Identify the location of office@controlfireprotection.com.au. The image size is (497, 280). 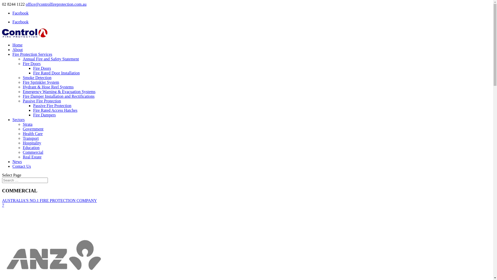
(56, 4).